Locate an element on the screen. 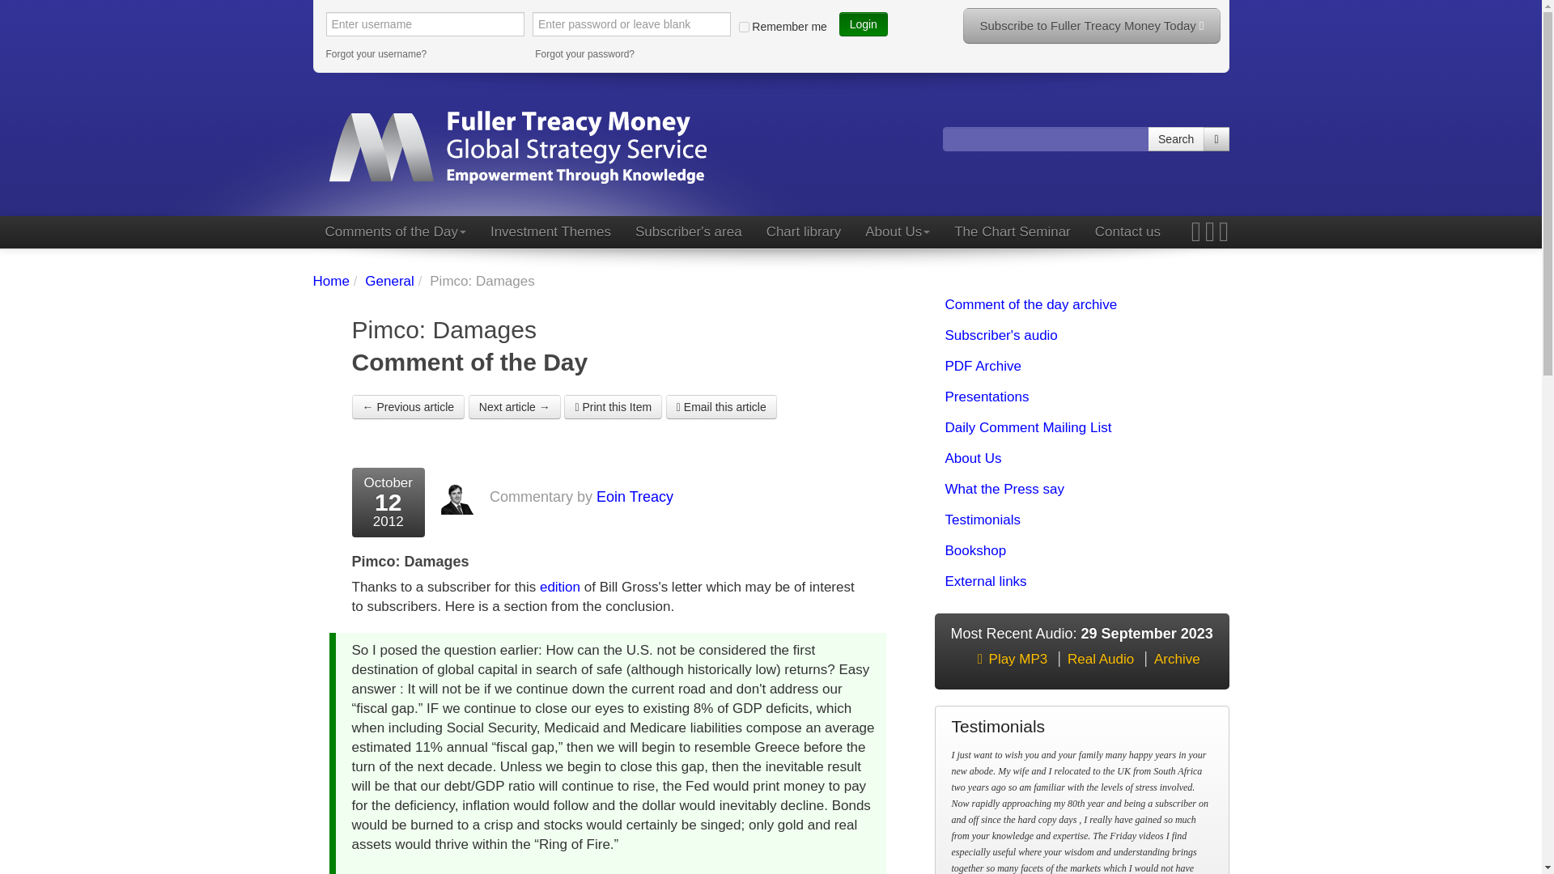 The height and width of the screenshot is (874, 1554). The Chart Seminar is located at coordinates (1012, 231).